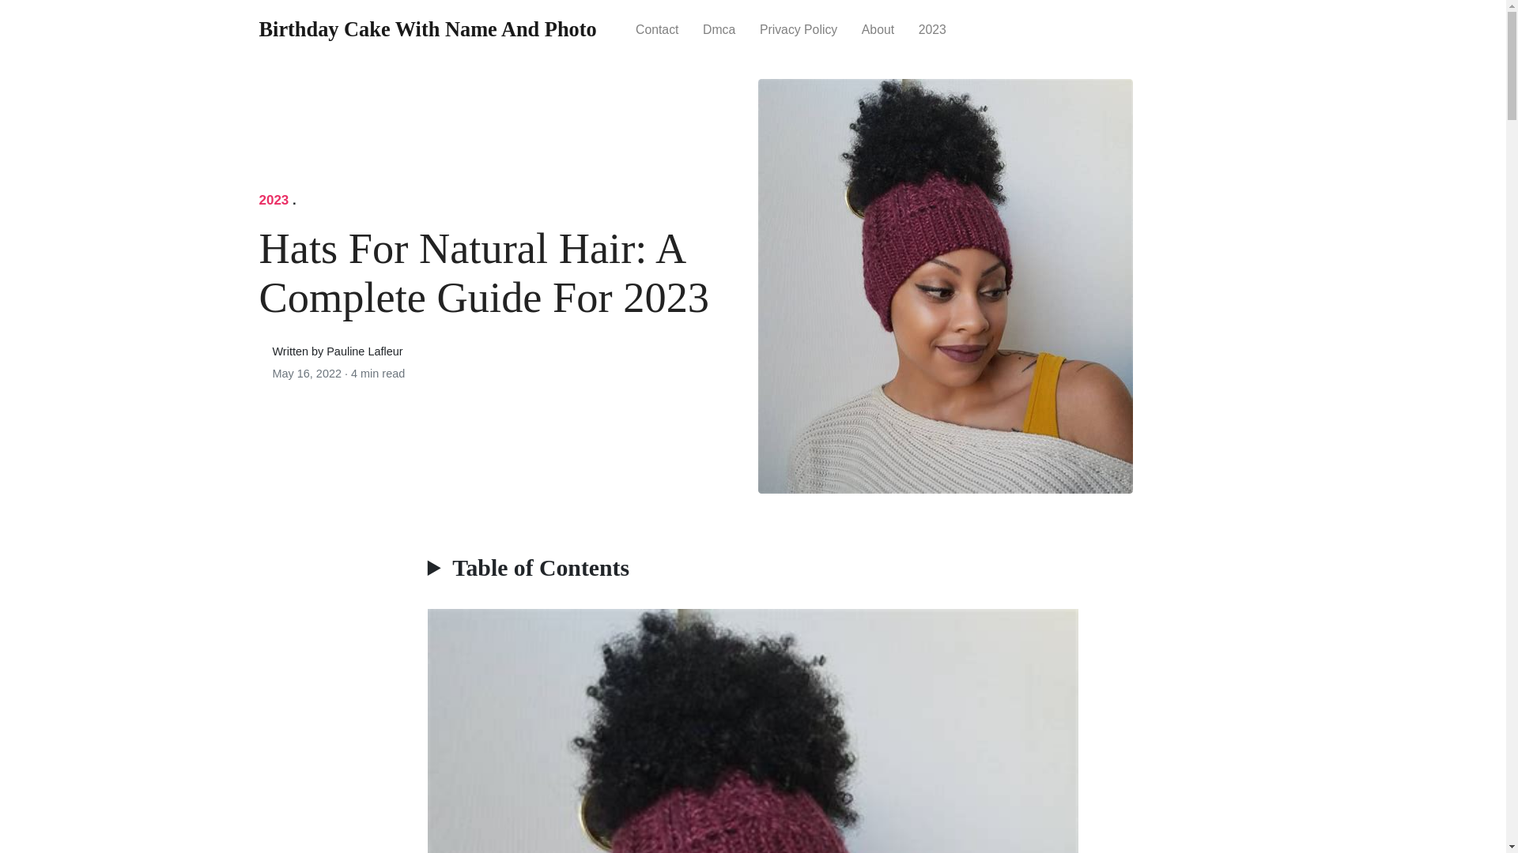  Describe the element at coordinates (274, 201) in the screenshot. I see `2023` at that location.